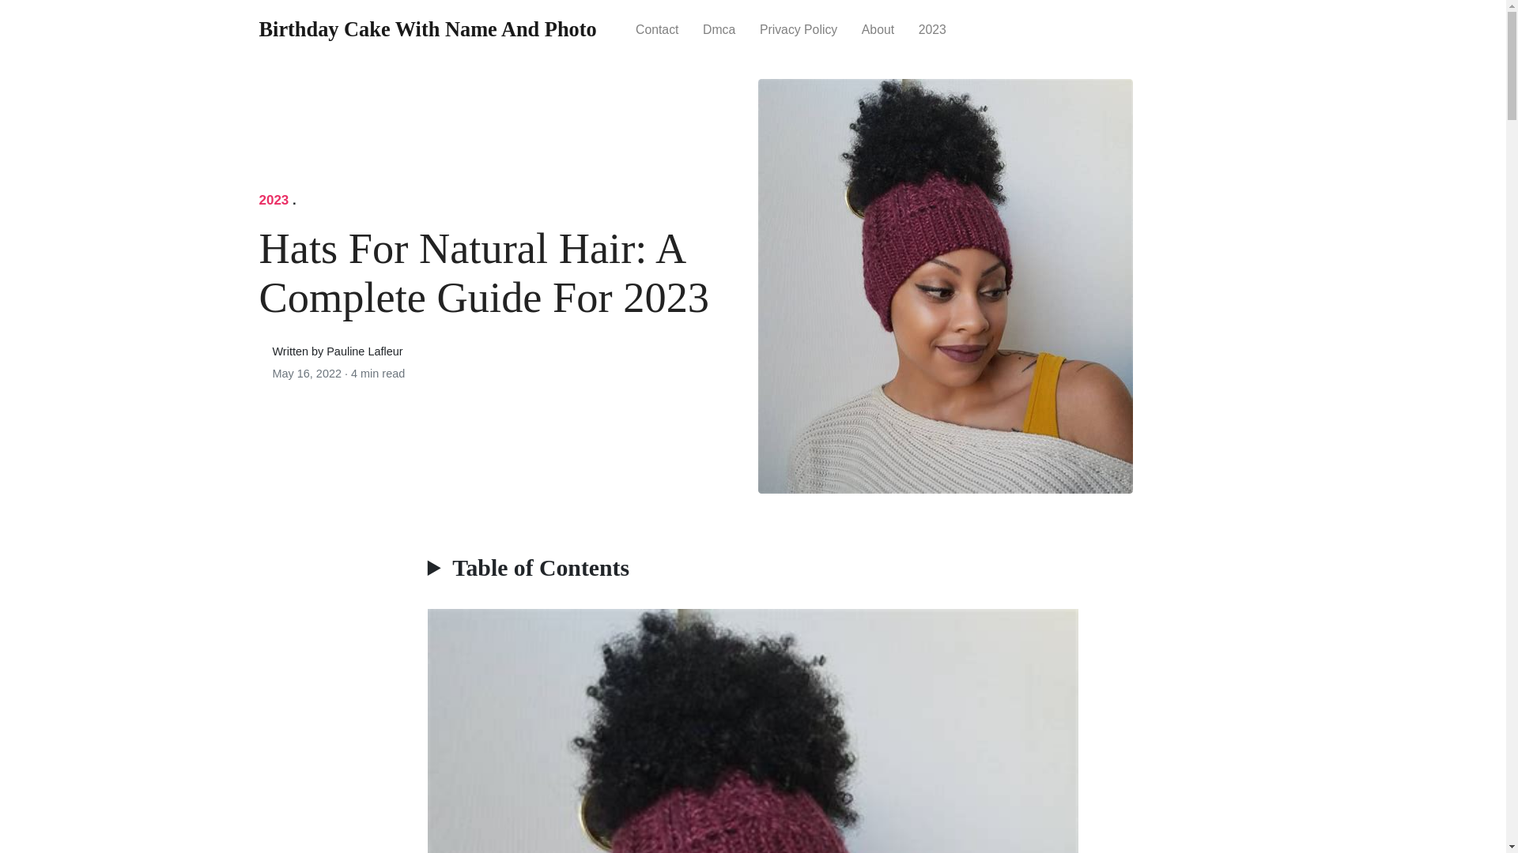  Describe the element at coordinates (274, 201) in the screenshot. I see `2023` at that location.